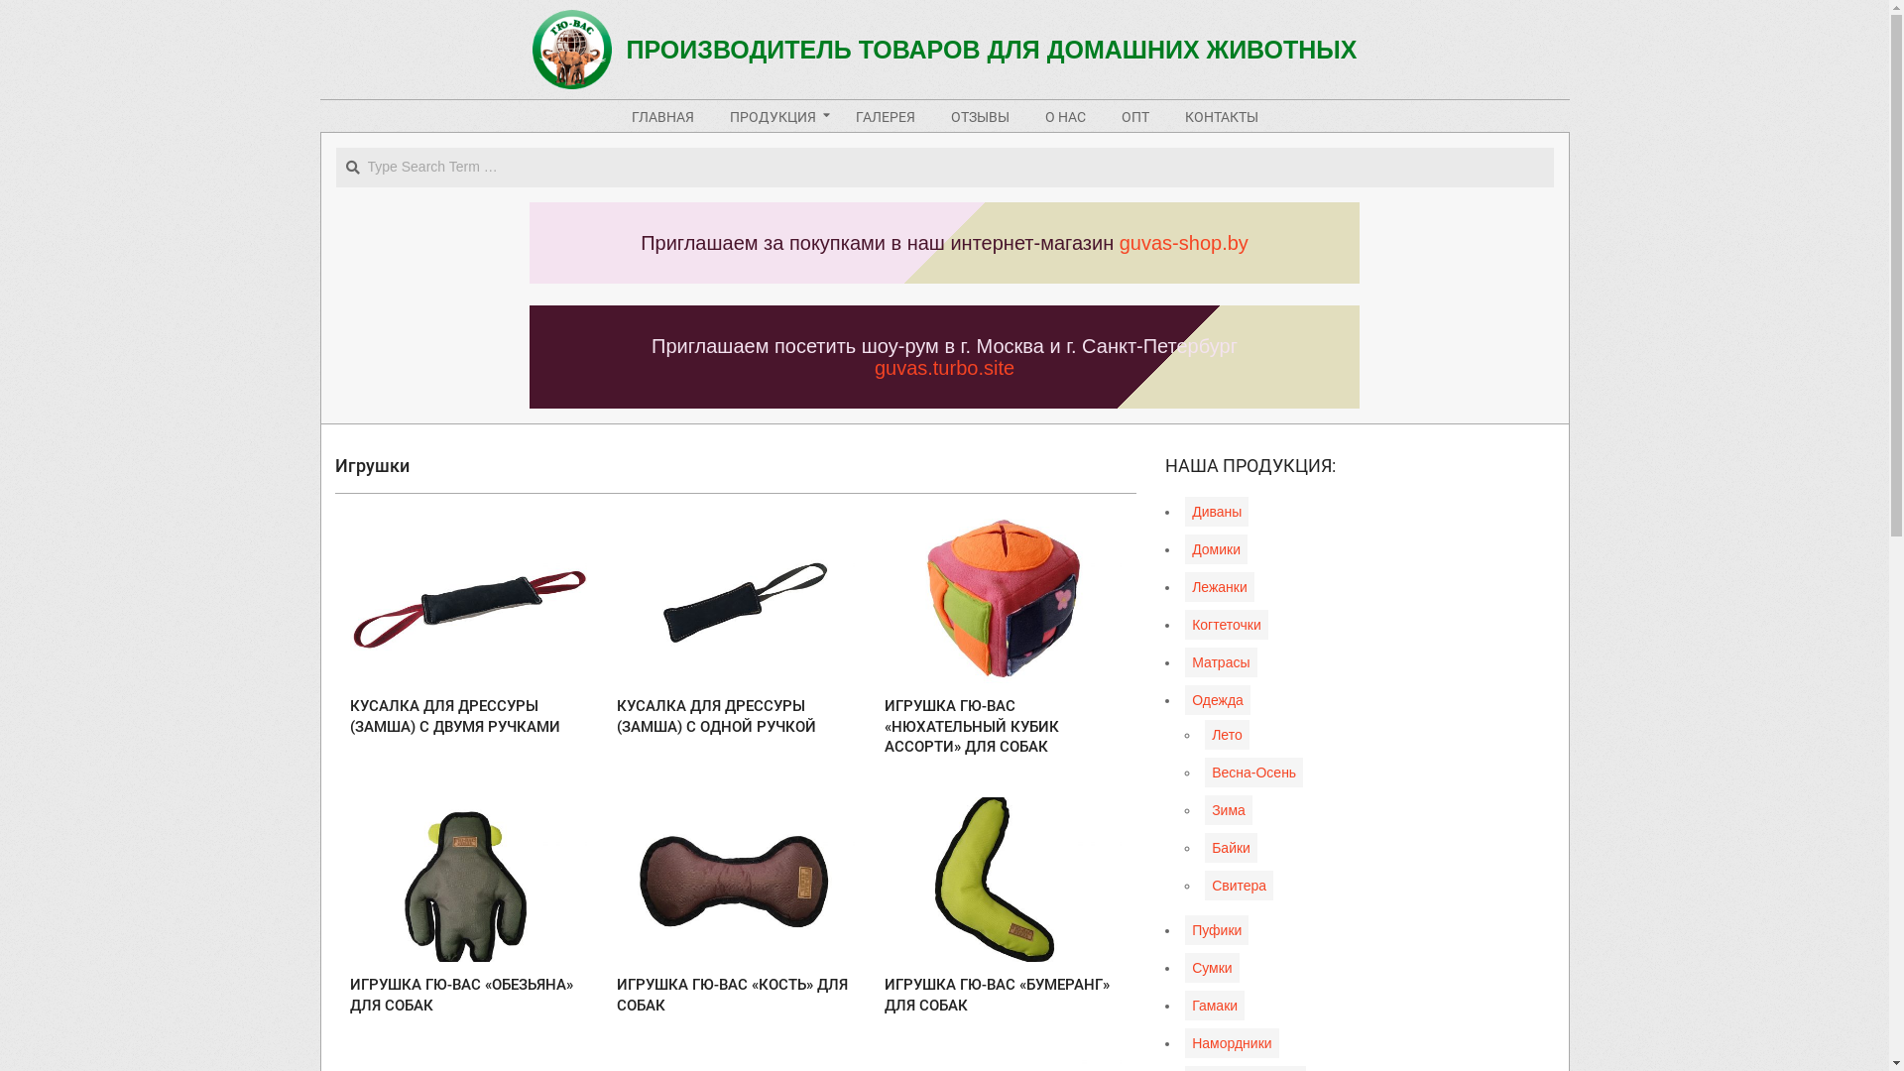  I want to click on guvas.turbo.site, so click(944, 368).